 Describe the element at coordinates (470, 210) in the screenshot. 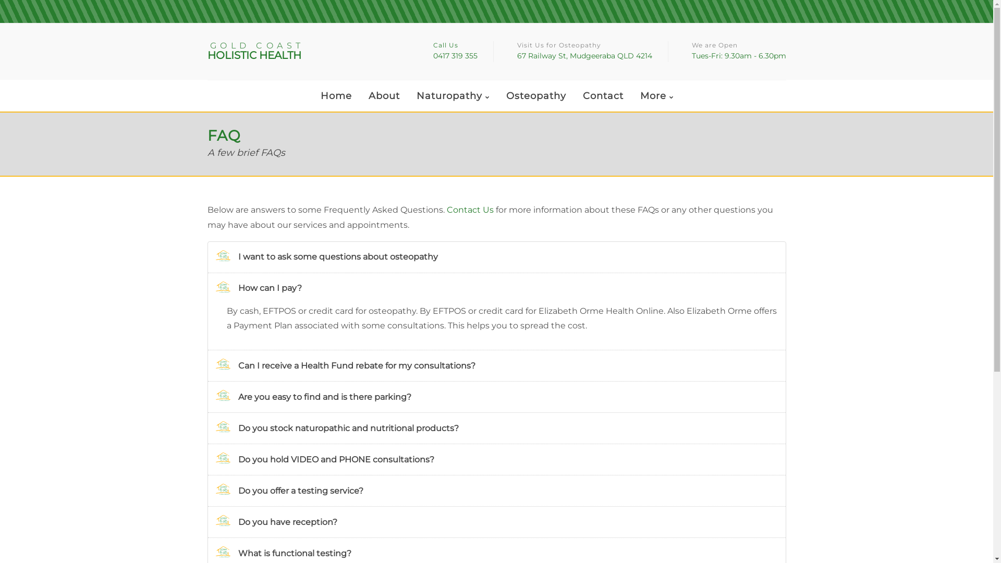

I see `Contact Us` at that location.